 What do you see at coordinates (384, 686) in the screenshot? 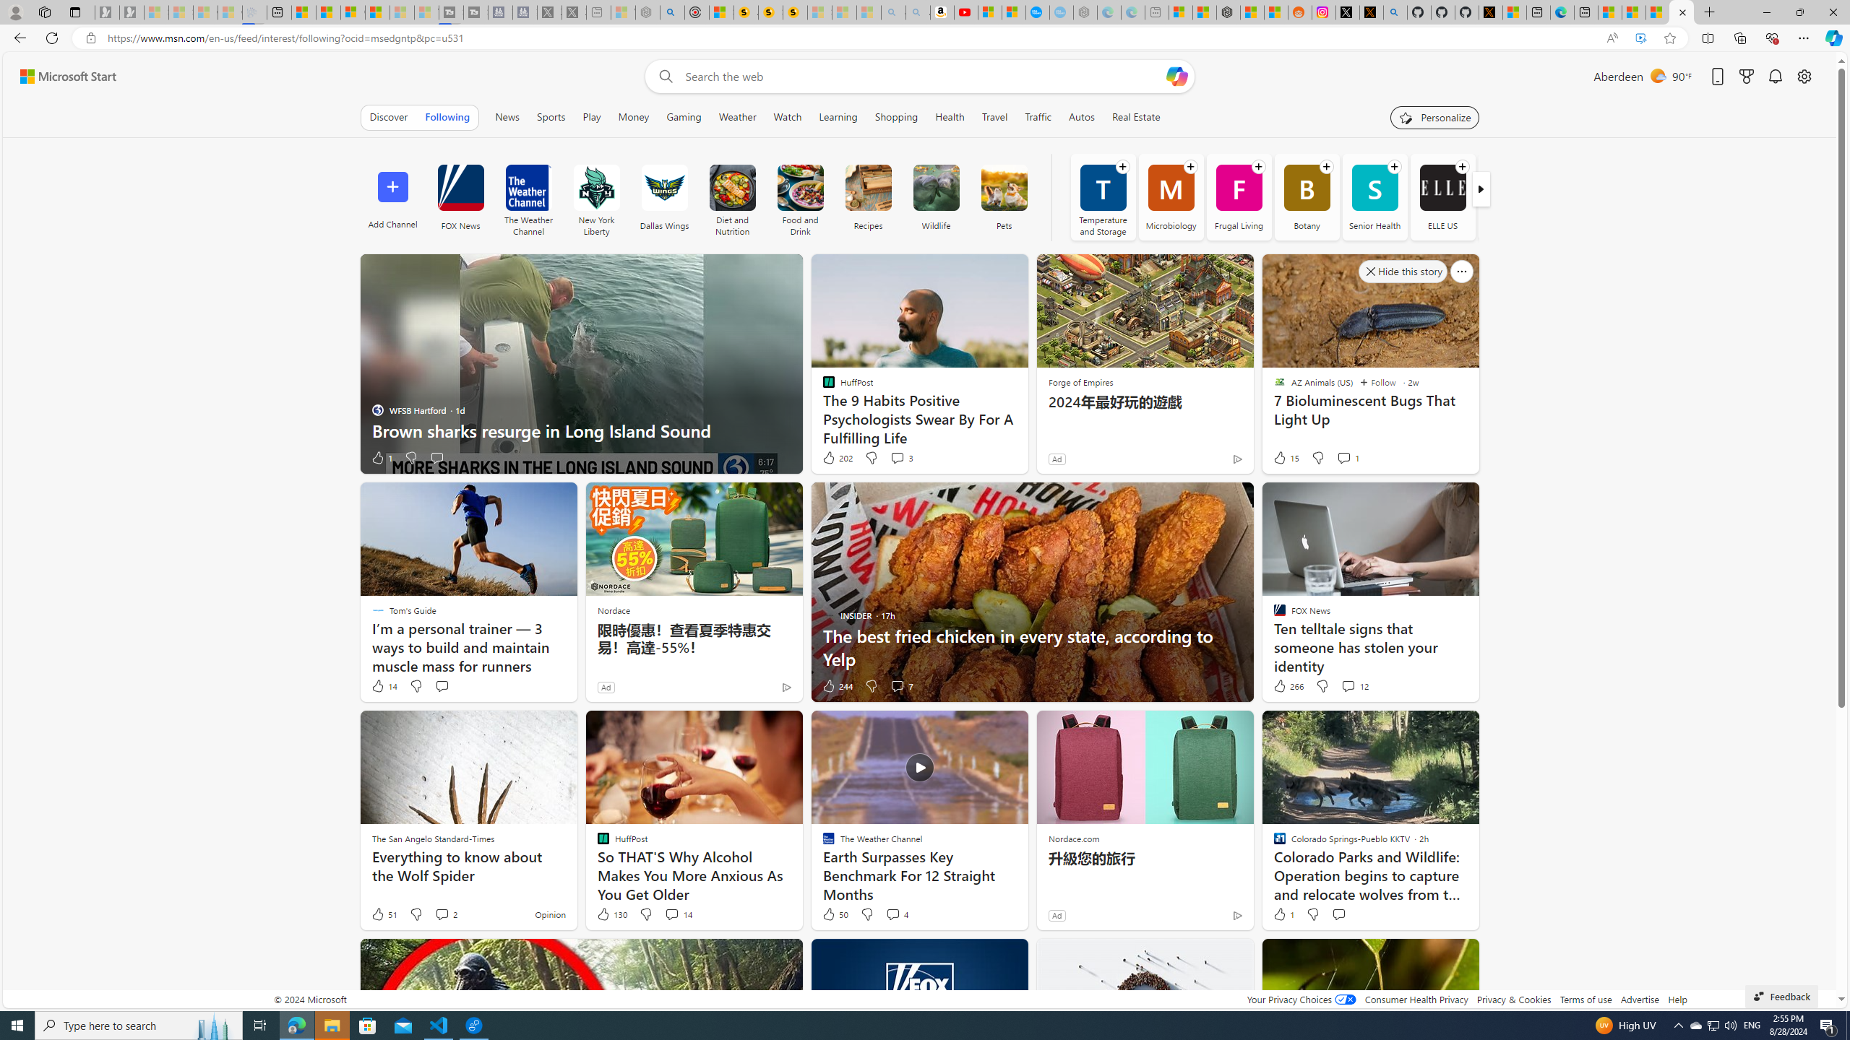
I see `14 Like` at bounding box center [384, 686].